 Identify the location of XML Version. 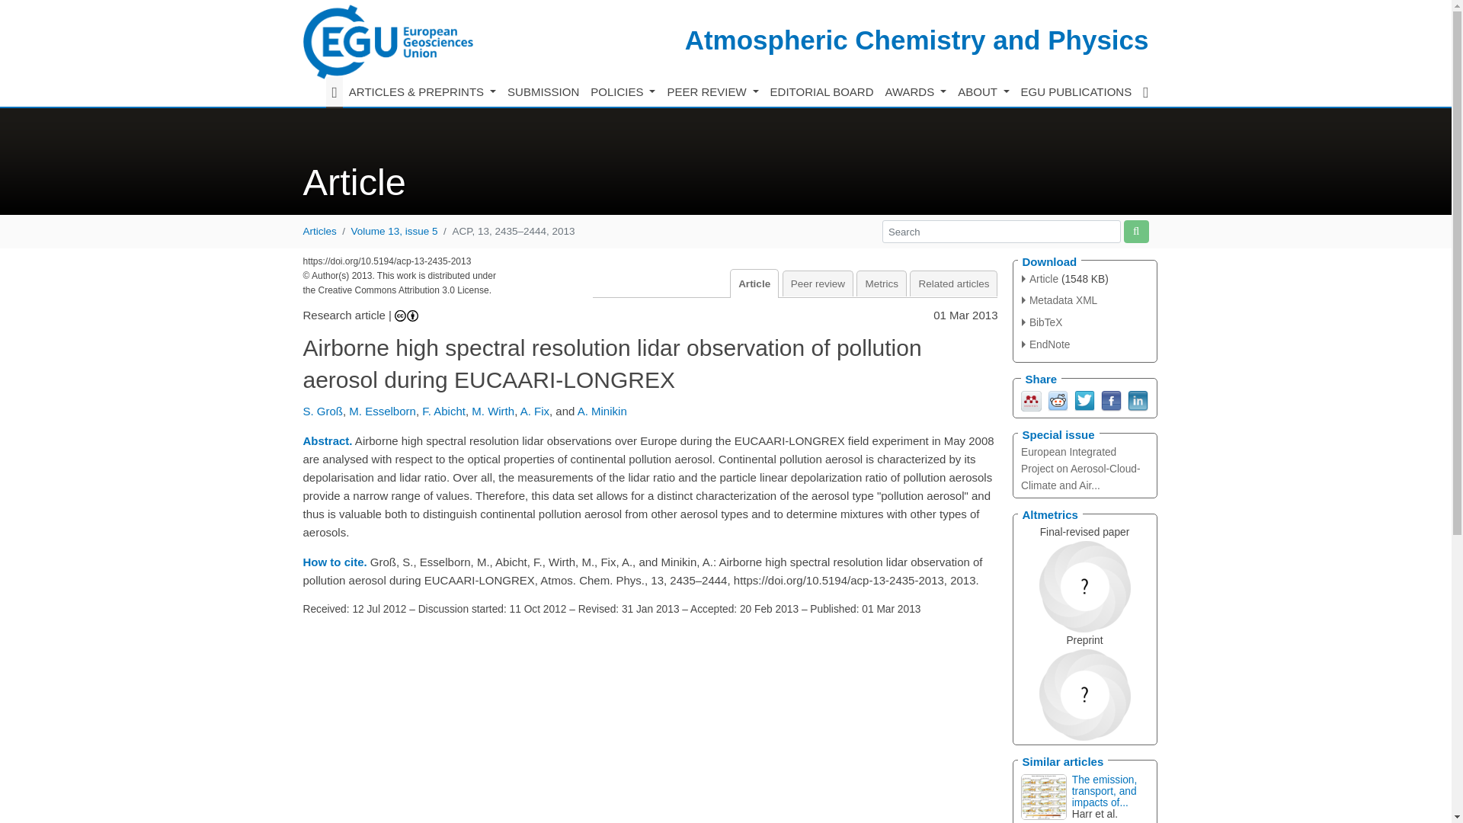
(1059, 300).